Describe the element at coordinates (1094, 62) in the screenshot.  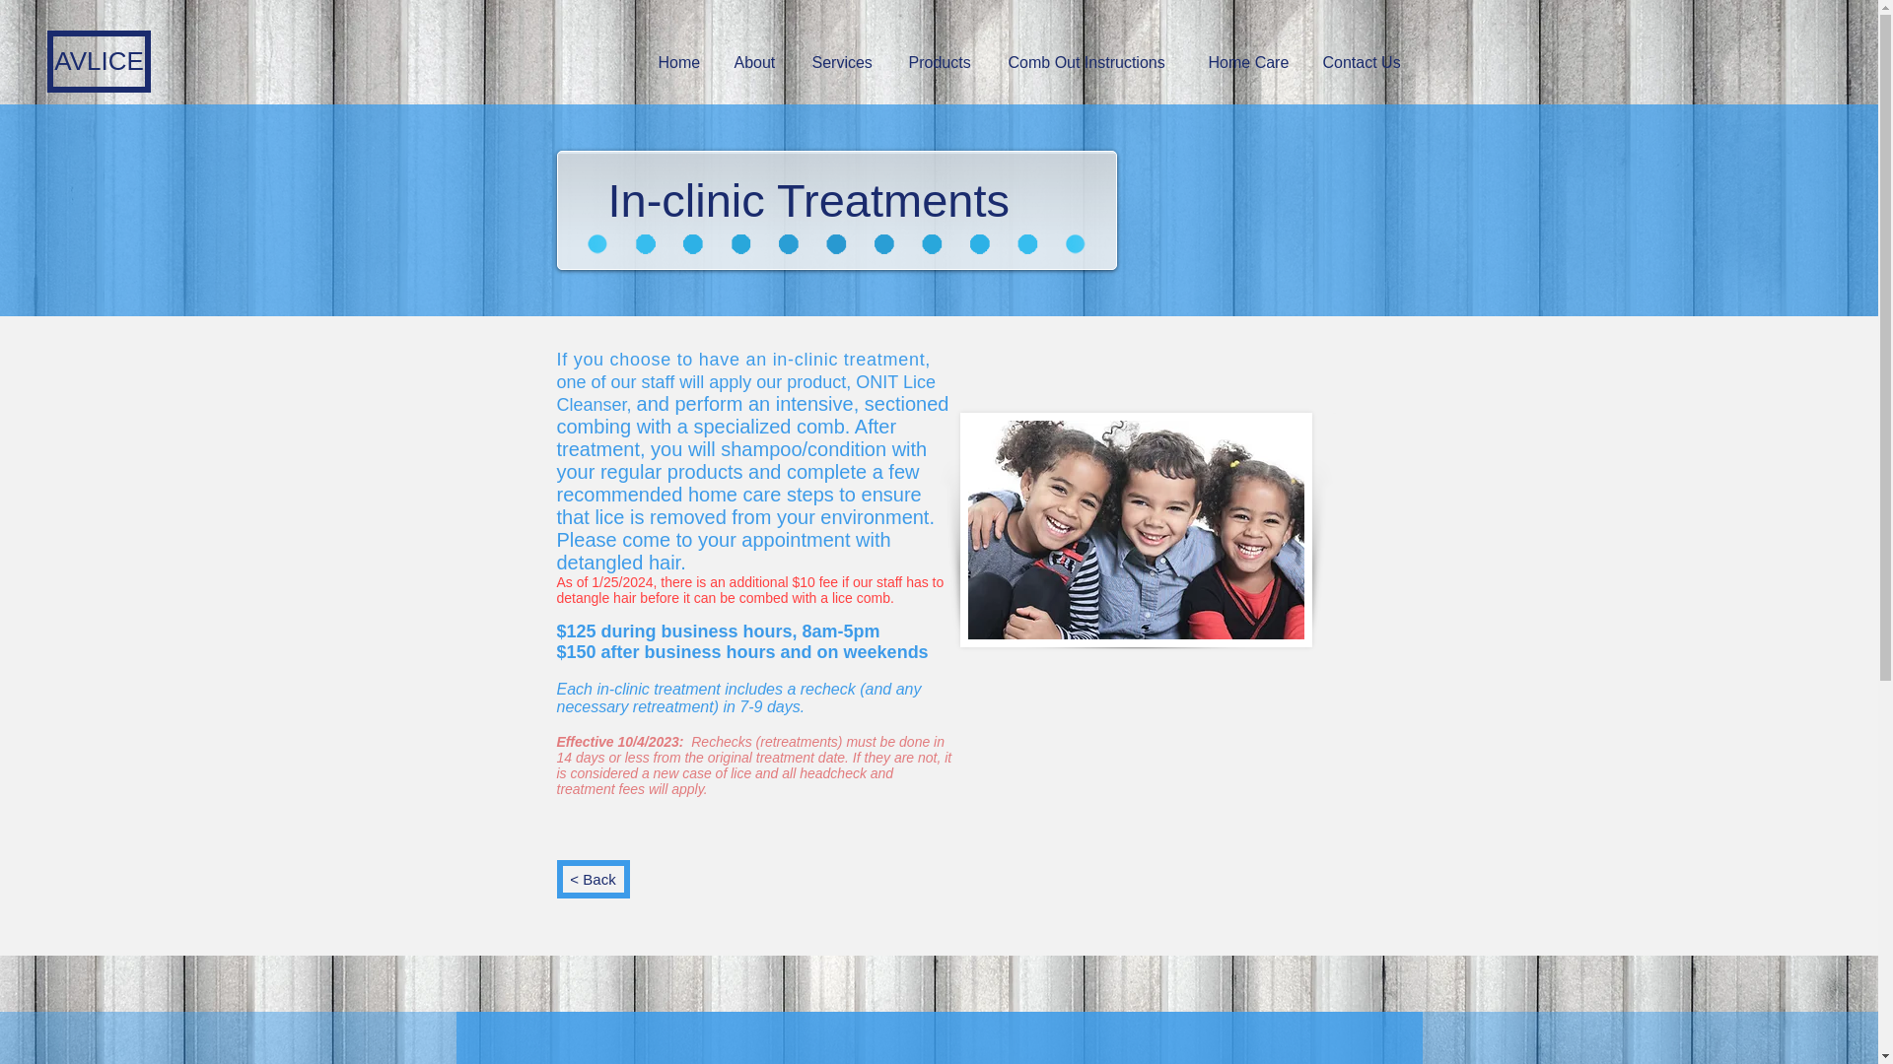
I see `Comb Out Instructions` at that location.